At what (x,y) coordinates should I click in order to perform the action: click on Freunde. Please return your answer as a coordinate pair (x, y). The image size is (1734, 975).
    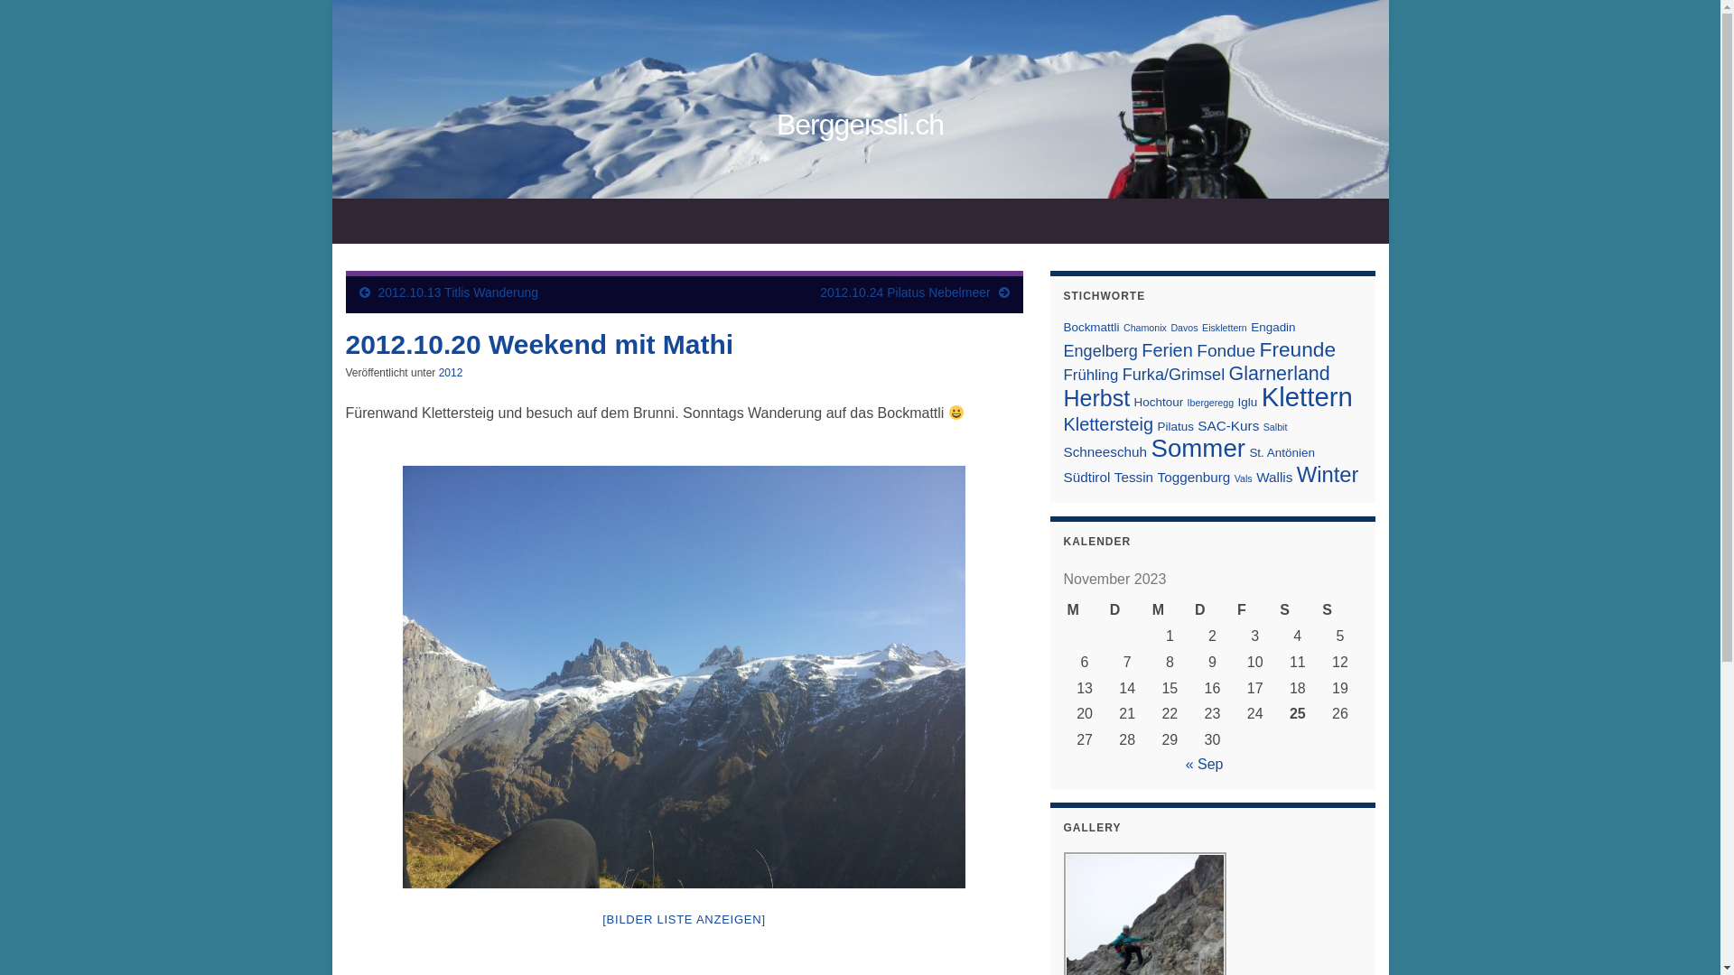
    Looking at the image, I should click on (1299, 348).